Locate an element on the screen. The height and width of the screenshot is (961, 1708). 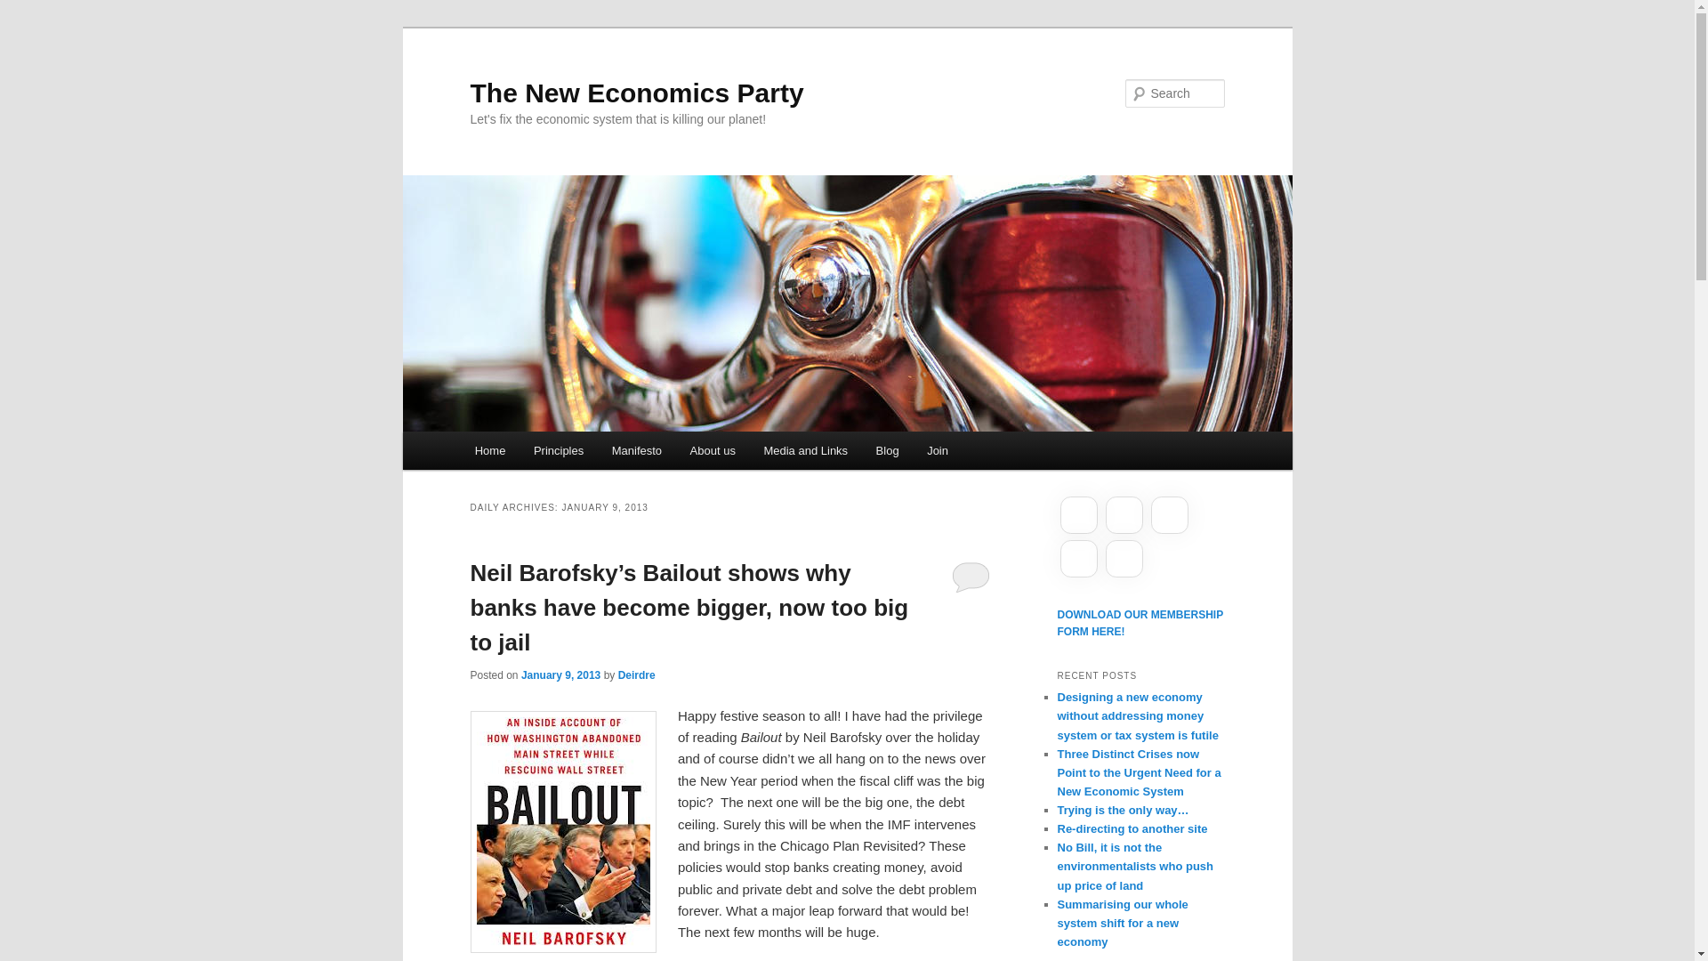
Search is located at coordinates (28, 10).